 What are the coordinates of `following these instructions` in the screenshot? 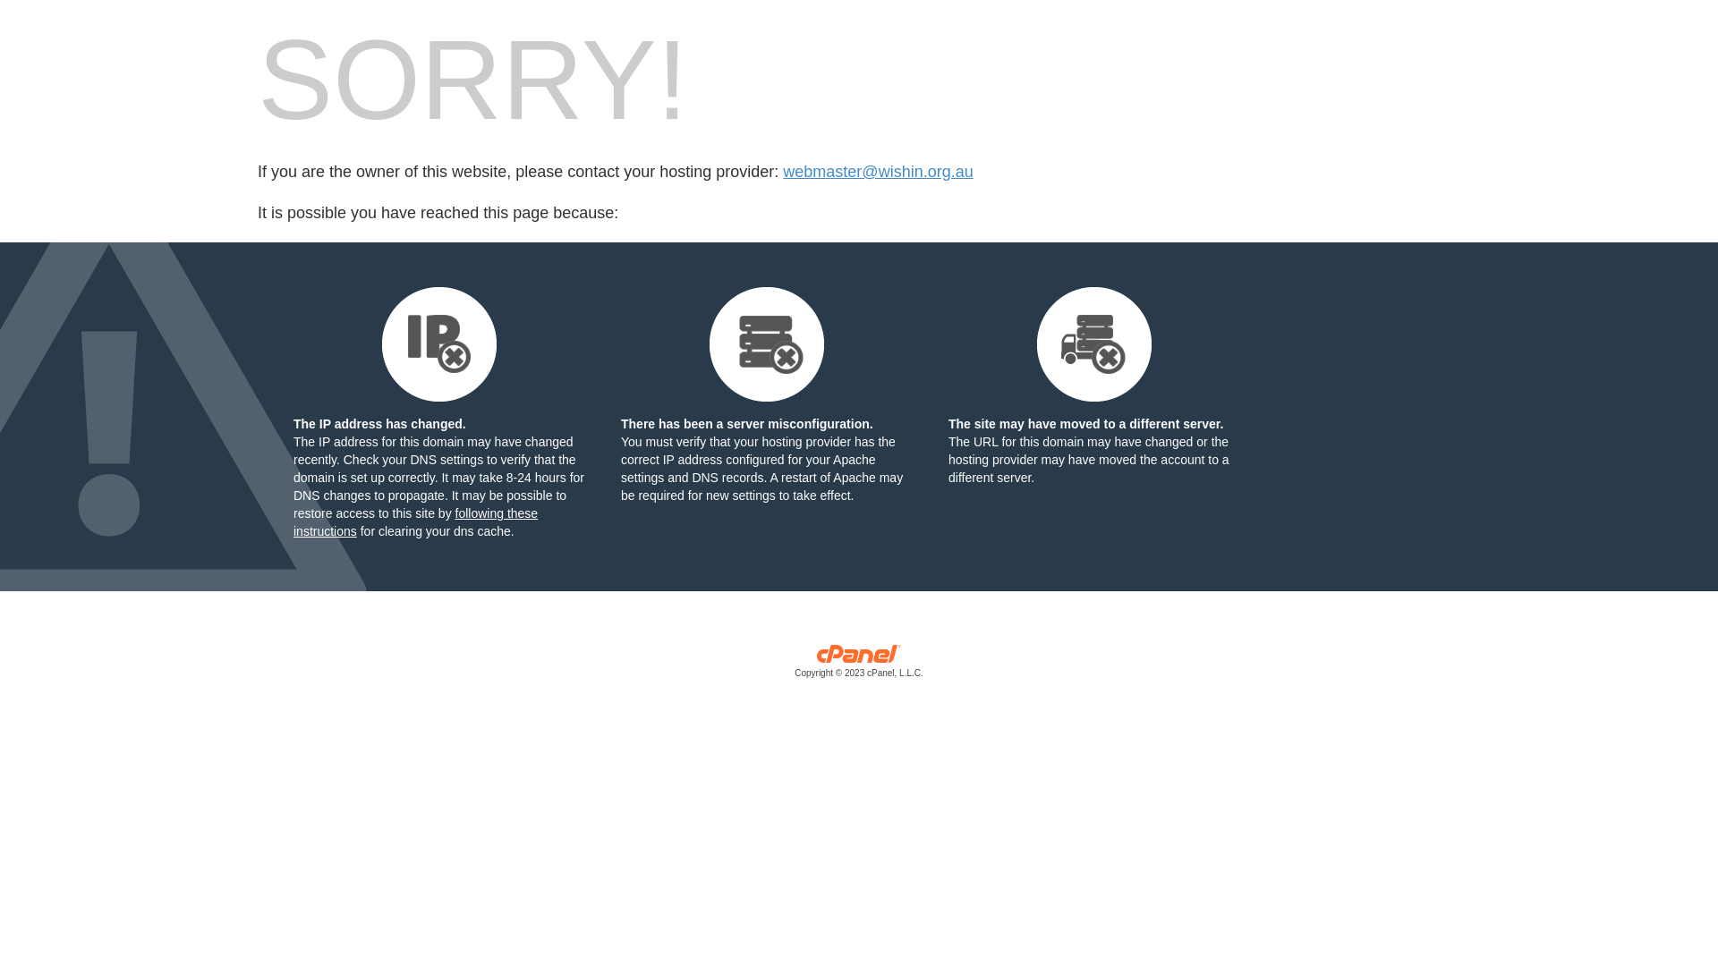 It's located at (415, 522).